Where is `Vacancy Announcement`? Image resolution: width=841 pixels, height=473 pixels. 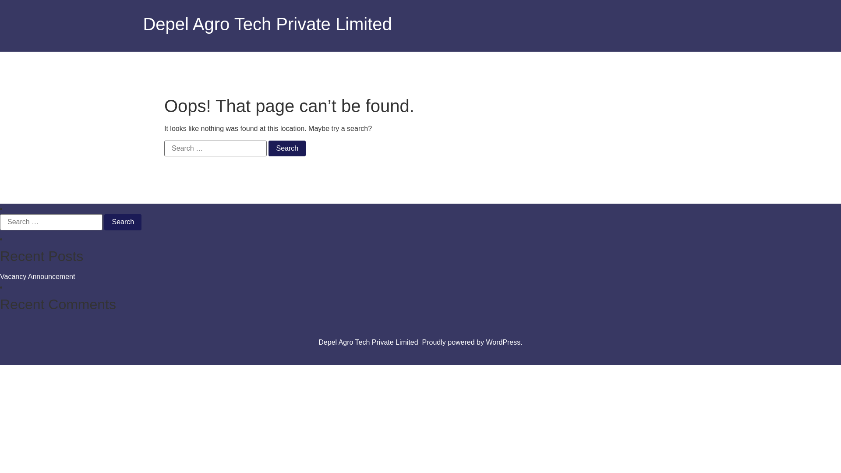 Vacancy Announcement is located at coordinates (38, 277).